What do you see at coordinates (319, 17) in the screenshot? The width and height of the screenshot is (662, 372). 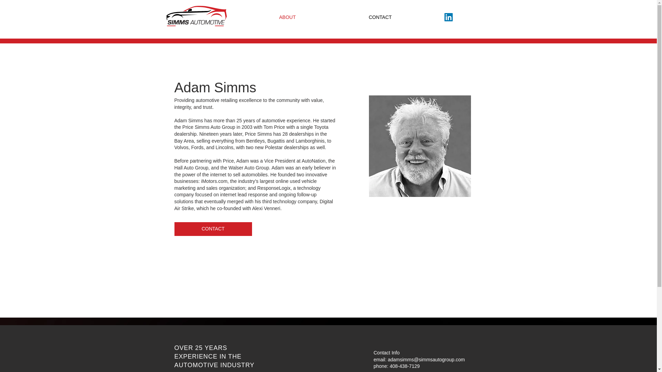 I see `ABOUT` at bounding box center [319, 17].